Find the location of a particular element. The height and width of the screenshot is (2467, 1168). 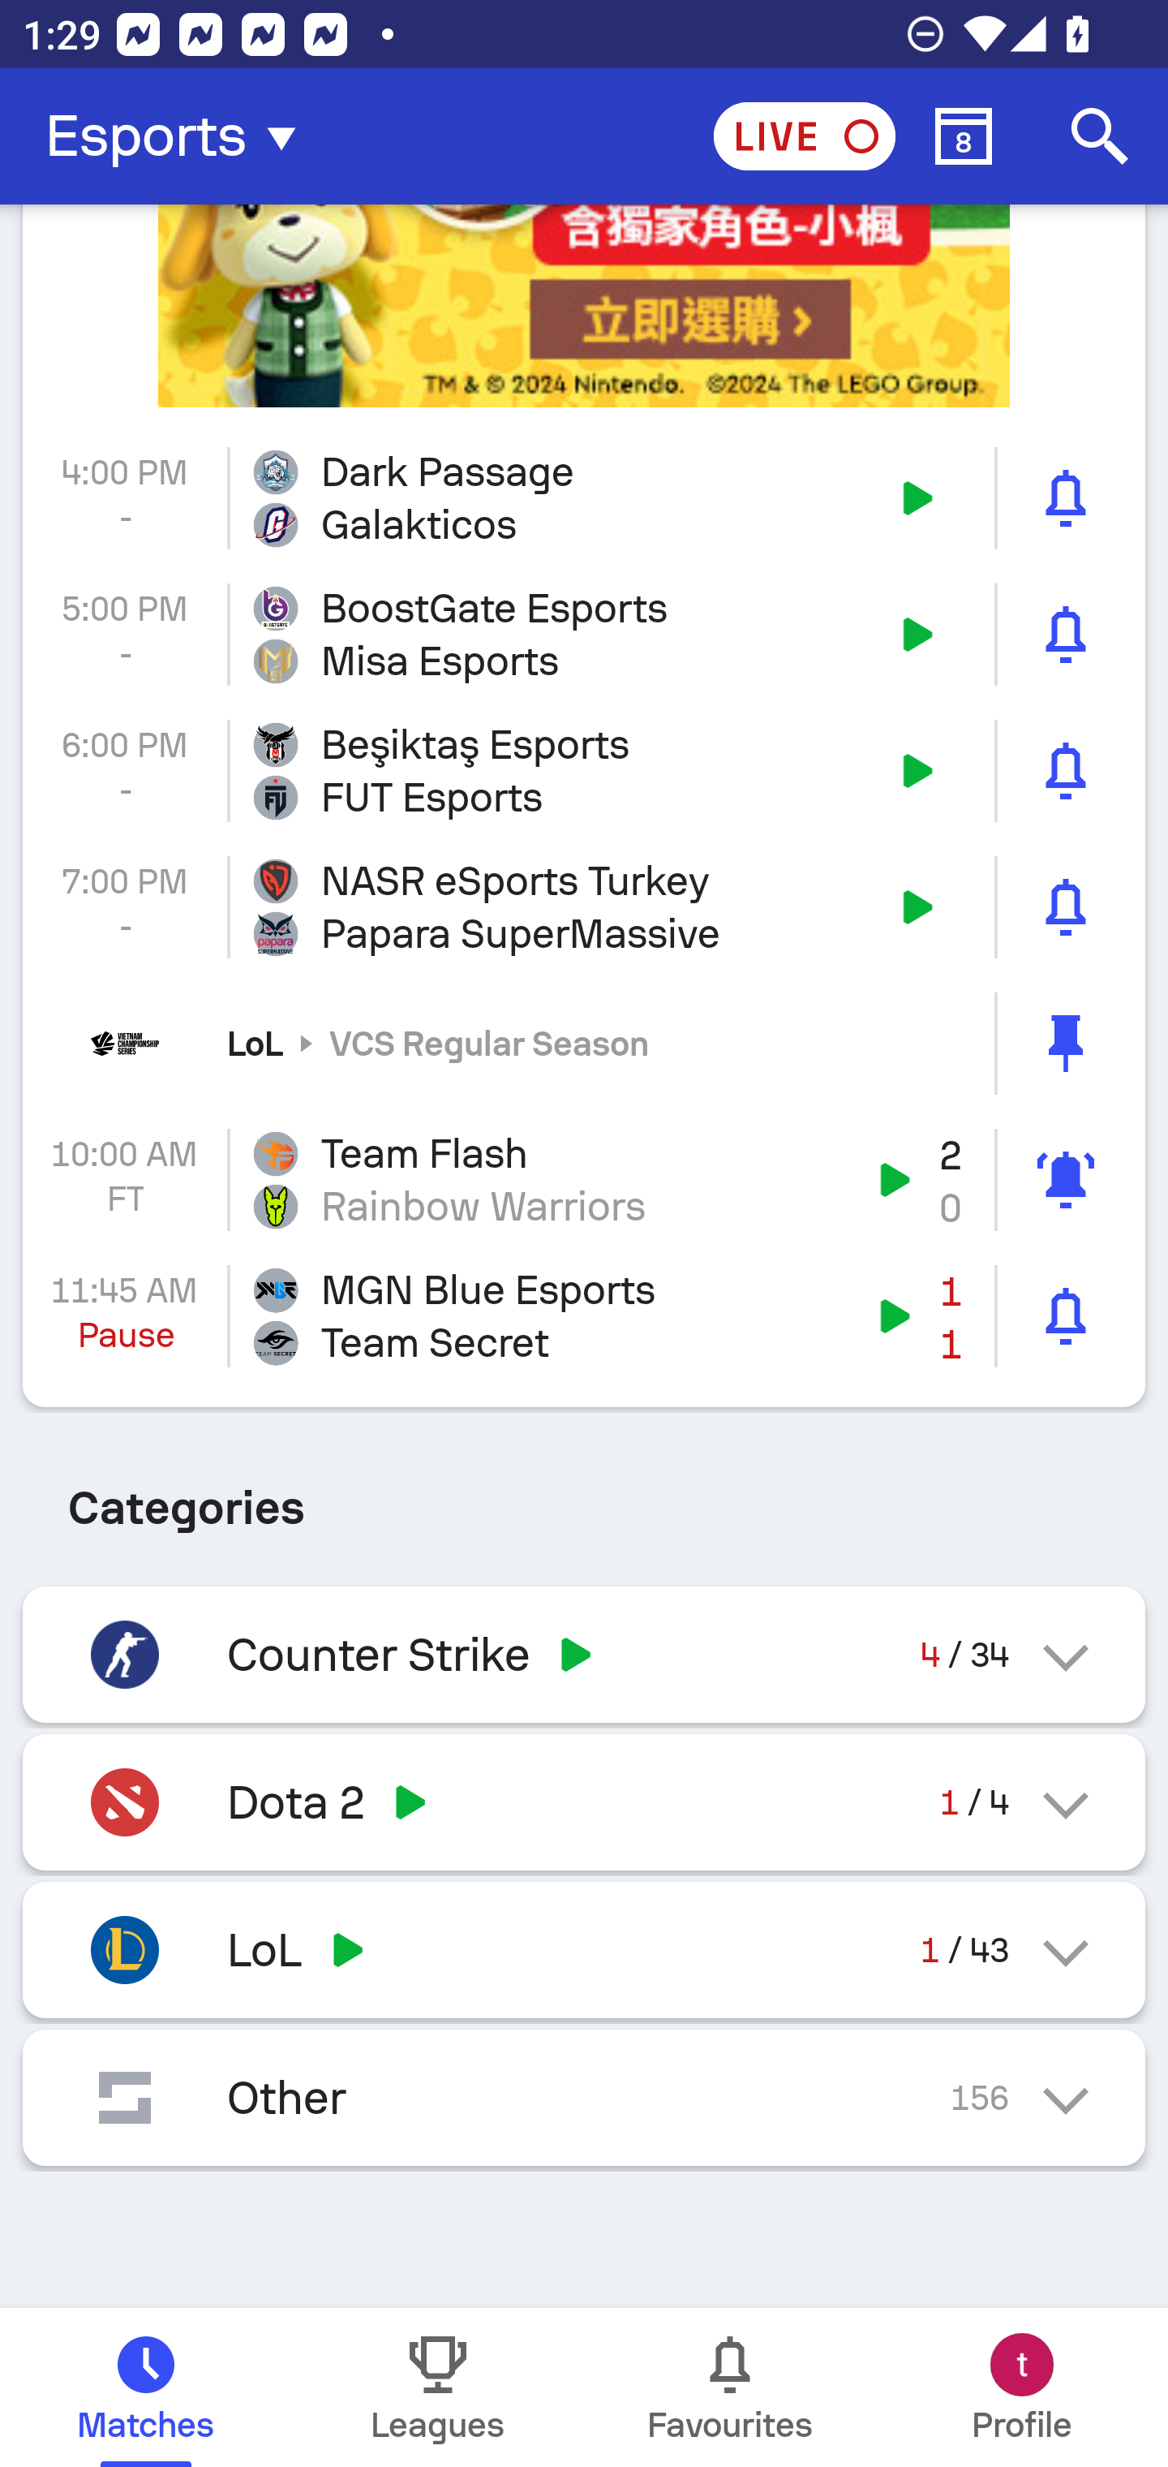

Search is located at coordinates (1100, 136).